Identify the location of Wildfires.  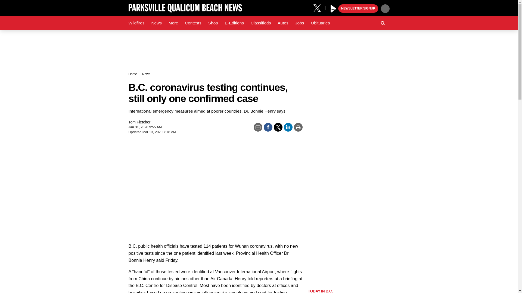
(136, 23).